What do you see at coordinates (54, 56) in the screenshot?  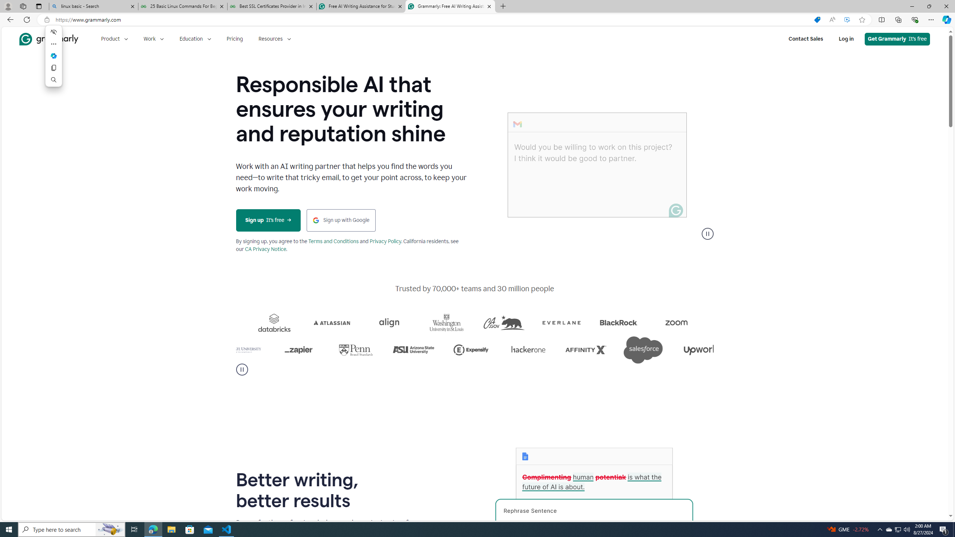 I see `Mini menu on text selection` at bounding box center [54, 56].